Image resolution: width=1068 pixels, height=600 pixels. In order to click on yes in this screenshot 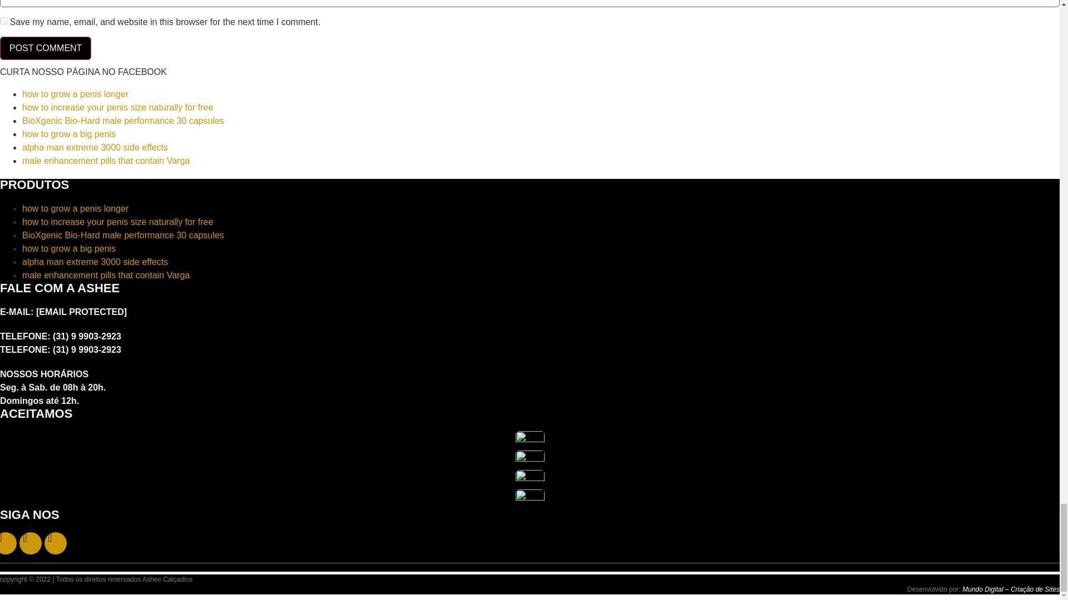, I will do `click(3, 21)`.